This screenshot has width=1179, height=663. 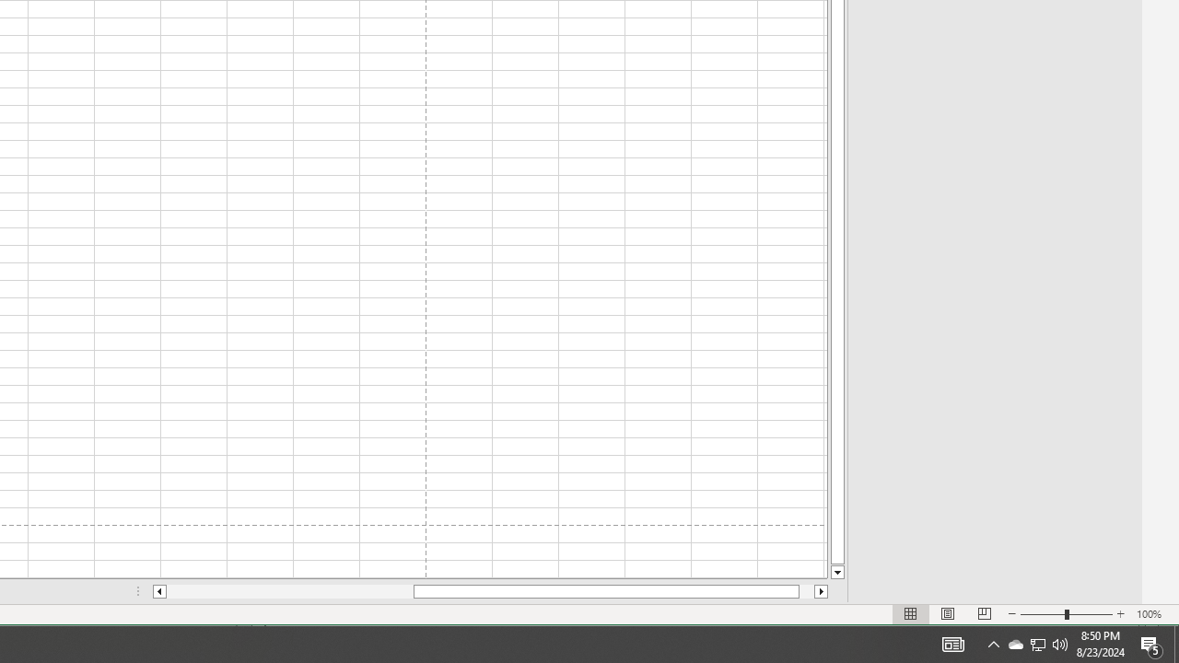 I want to click on AutomationID: 4105, so click(x=952, y=645).